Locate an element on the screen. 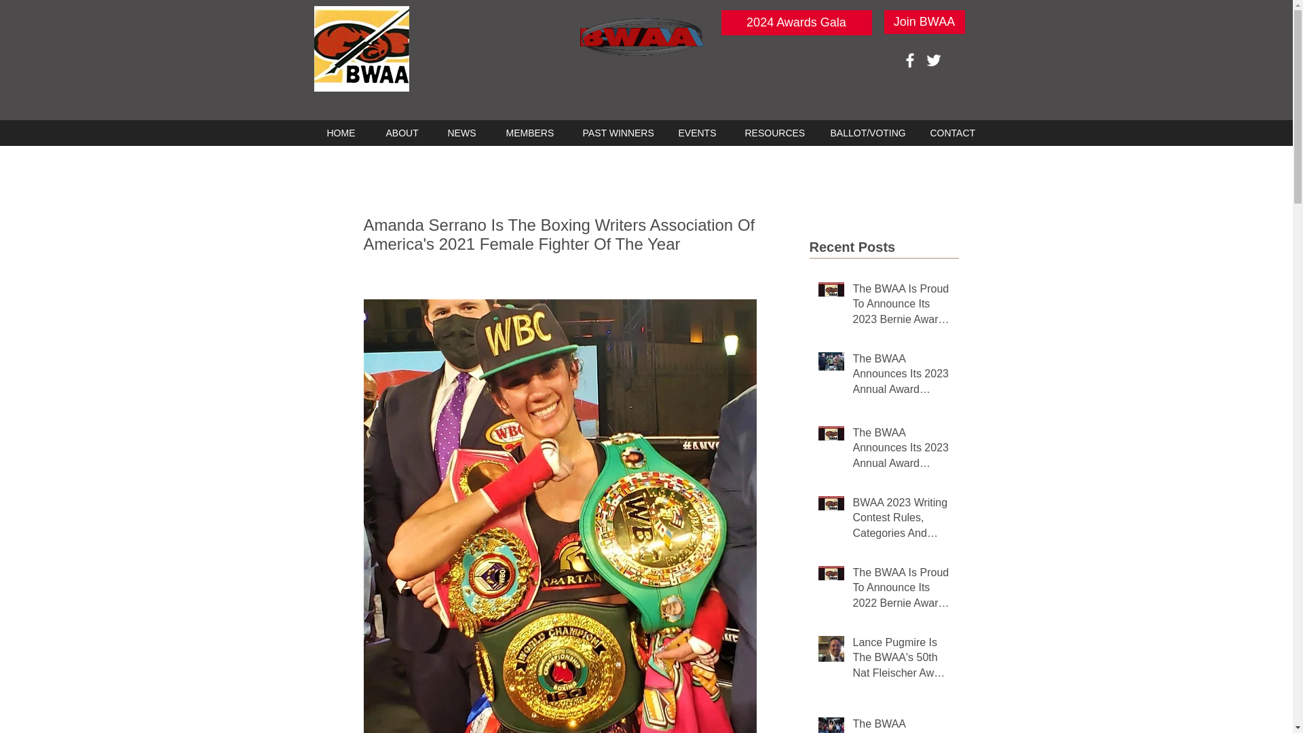 The height and width of the screenshot is (733, 1303). The BWAA Announces Its 2023 Annual Award Nominees is located at coordinates (901, 451).